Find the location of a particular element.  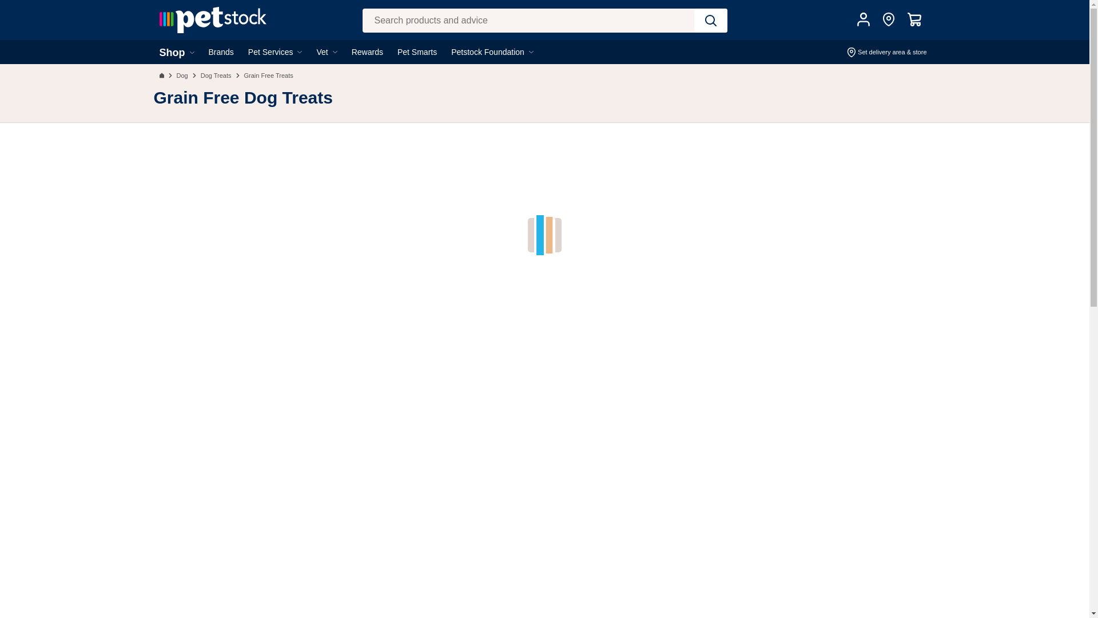

Rewards is located at coordinates (367, 51).